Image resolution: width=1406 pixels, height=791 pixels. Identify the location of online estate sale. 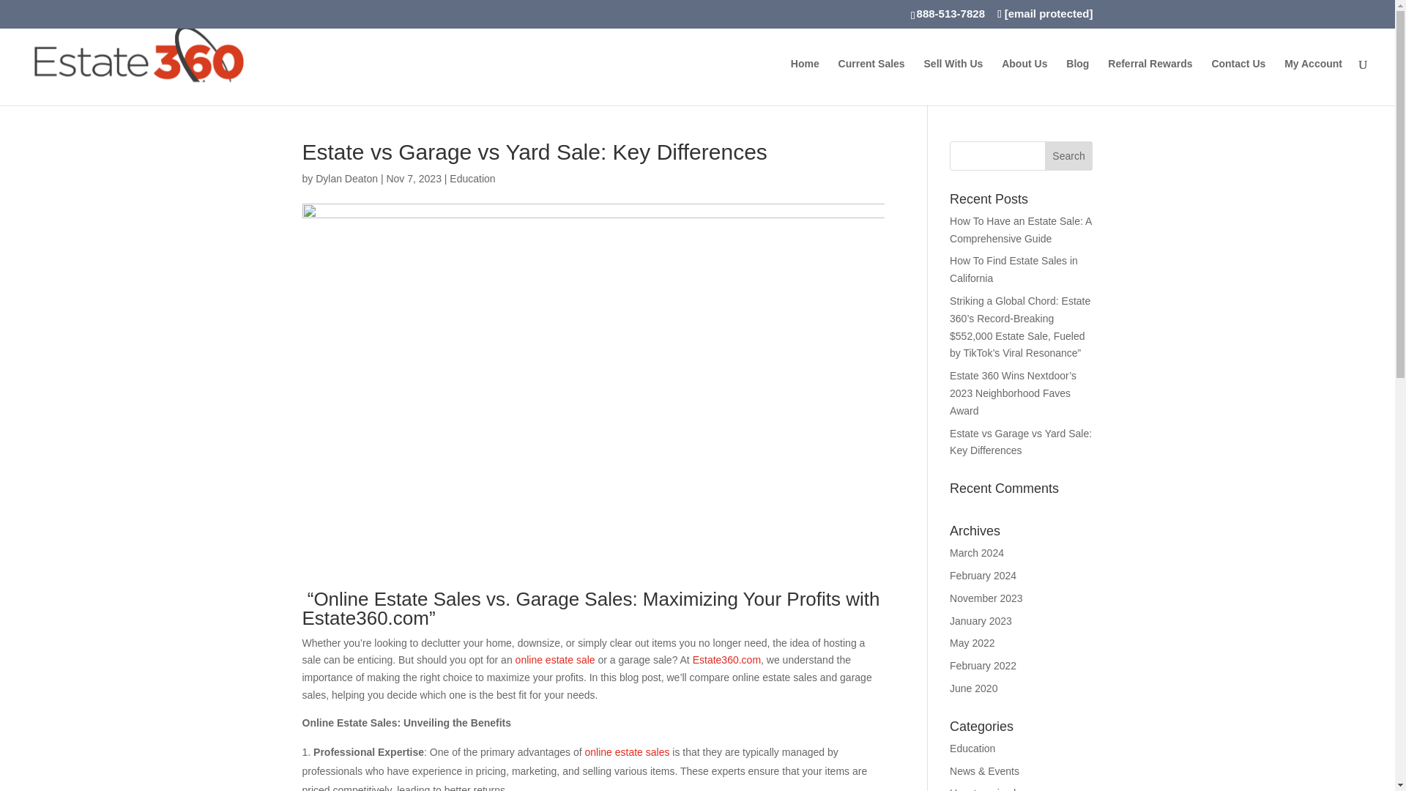
(555, 660).